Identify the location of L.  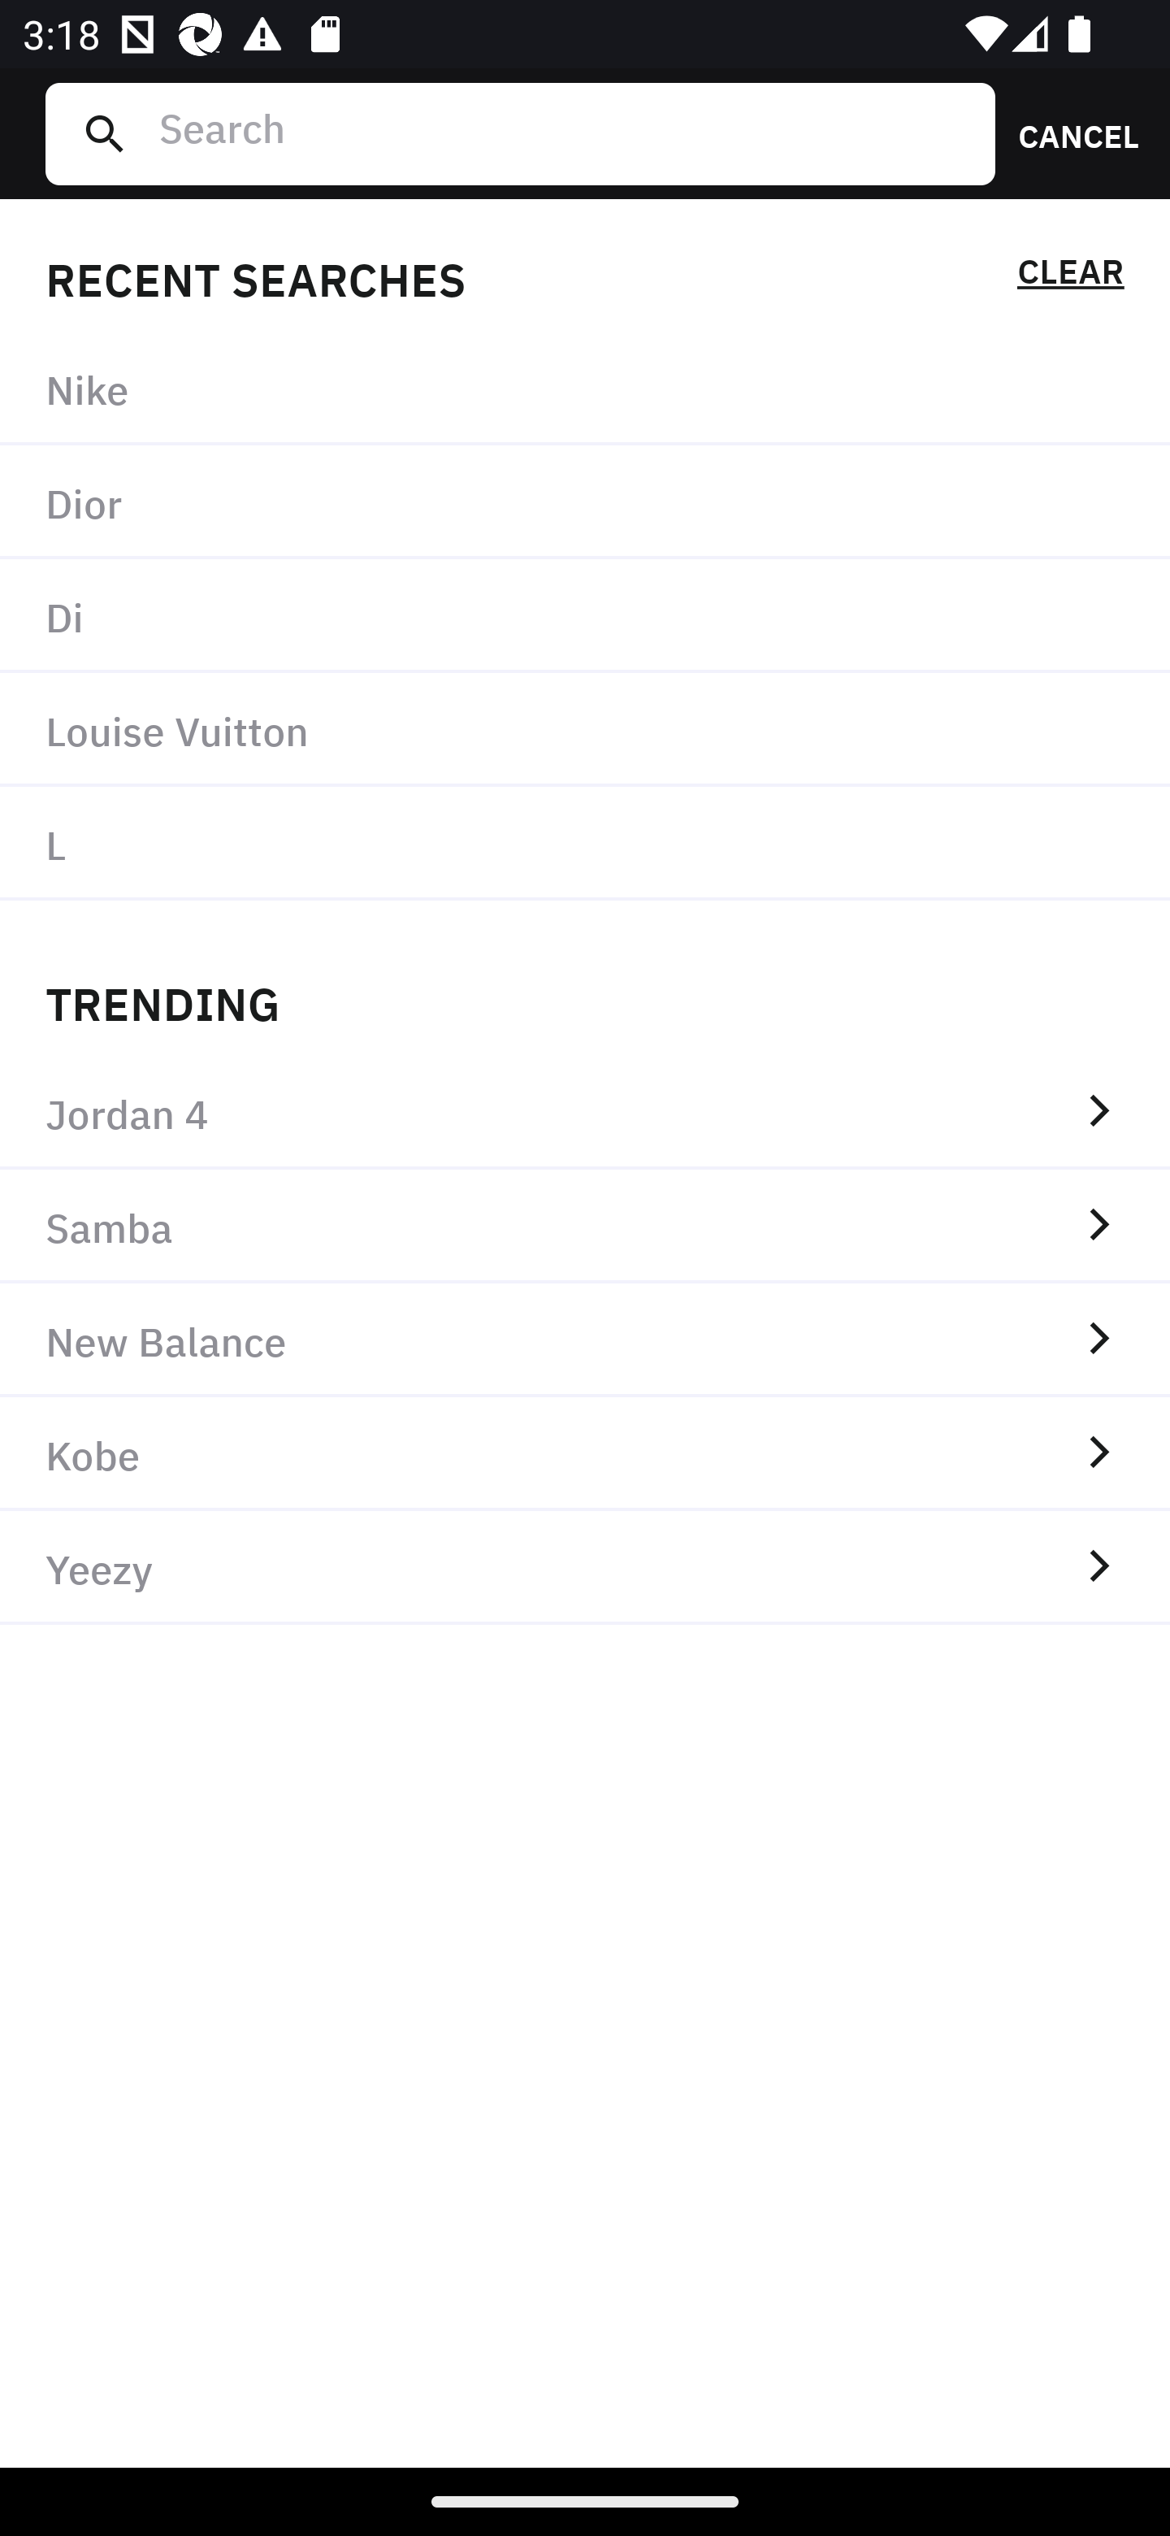
(585, 843).